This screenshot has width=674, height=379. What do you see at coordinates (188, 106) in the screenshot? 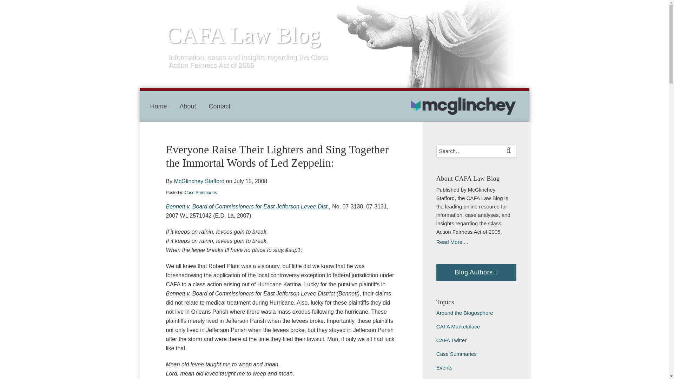
I see `About` at bounding box center [188, 106].